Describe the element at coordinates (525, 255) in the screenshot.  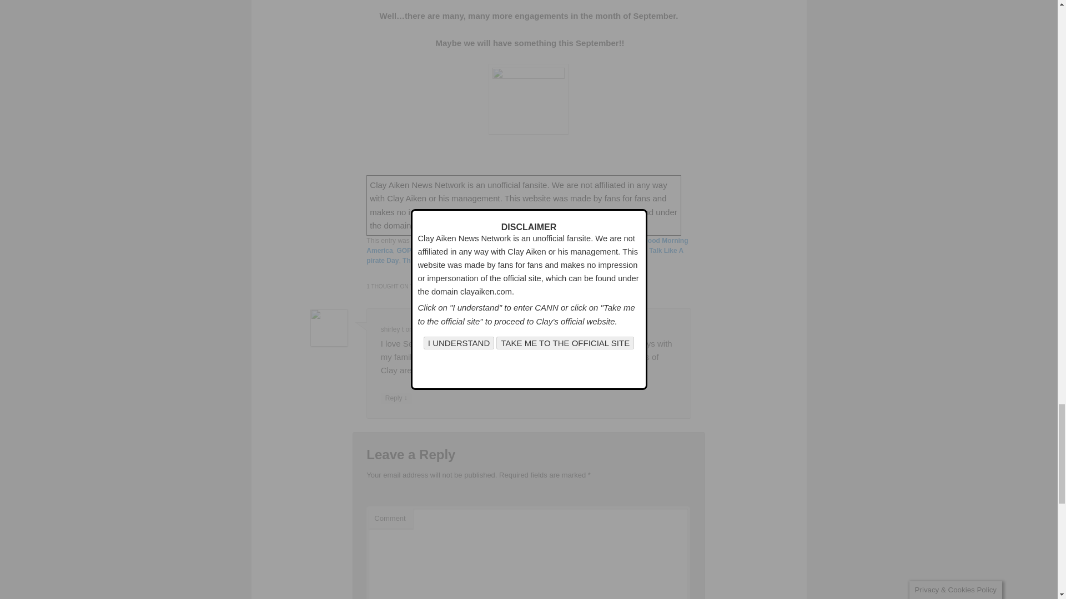
I see `Talk Like A pirate Day` at that location.